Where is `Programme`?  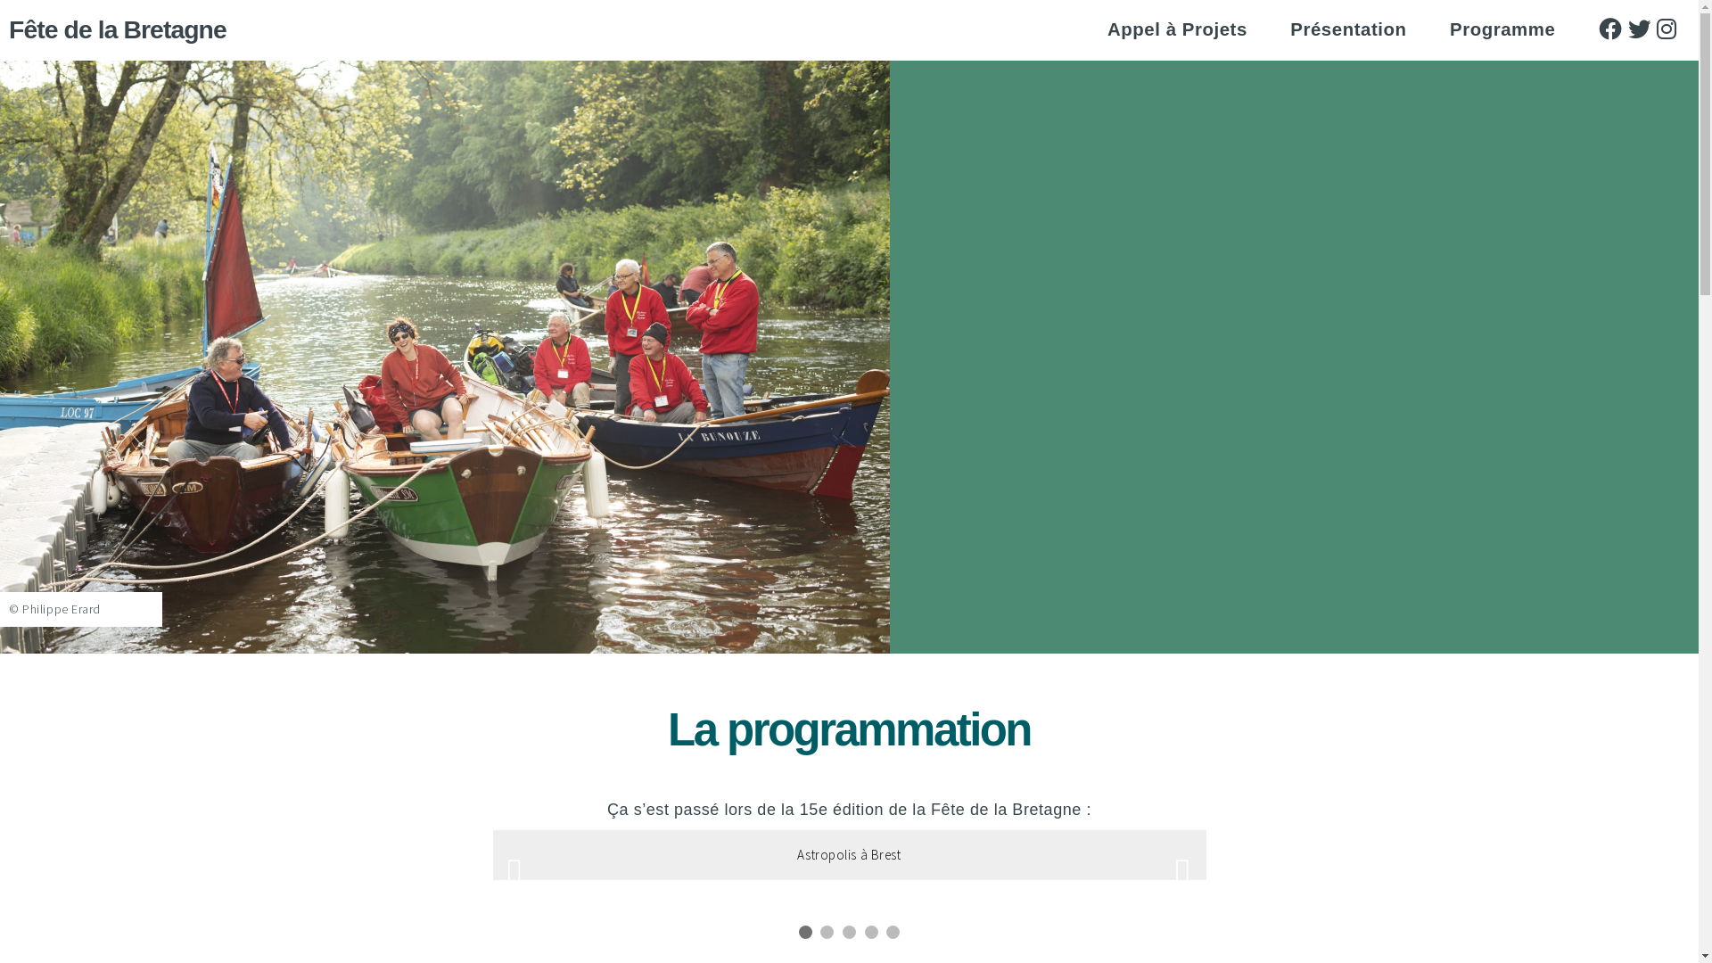 Programme is located at coordinates (1502, 29).